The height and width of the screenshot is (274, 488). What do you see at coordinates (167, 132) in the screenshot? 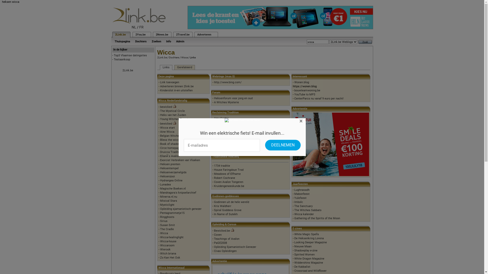
I see `Aine Wicca` at bounding box center [167, 132].